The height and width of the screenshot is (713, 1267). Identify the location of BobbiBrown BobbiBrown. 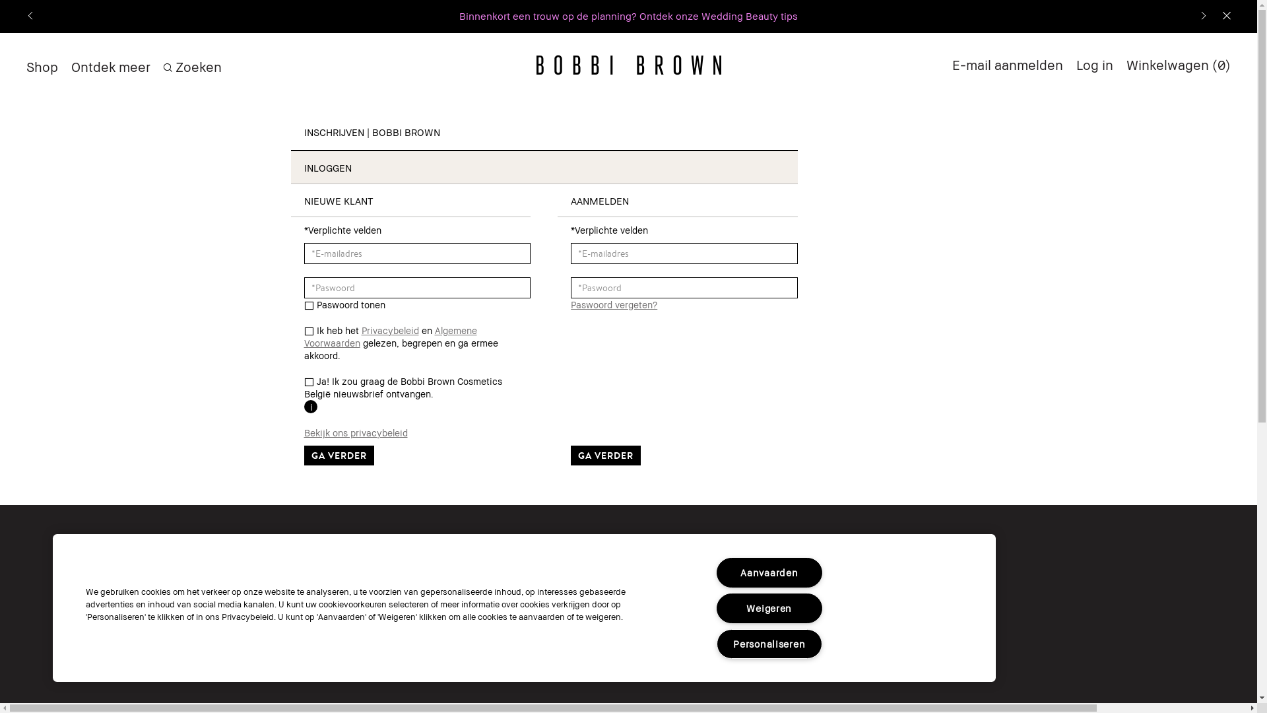
(628, 65).